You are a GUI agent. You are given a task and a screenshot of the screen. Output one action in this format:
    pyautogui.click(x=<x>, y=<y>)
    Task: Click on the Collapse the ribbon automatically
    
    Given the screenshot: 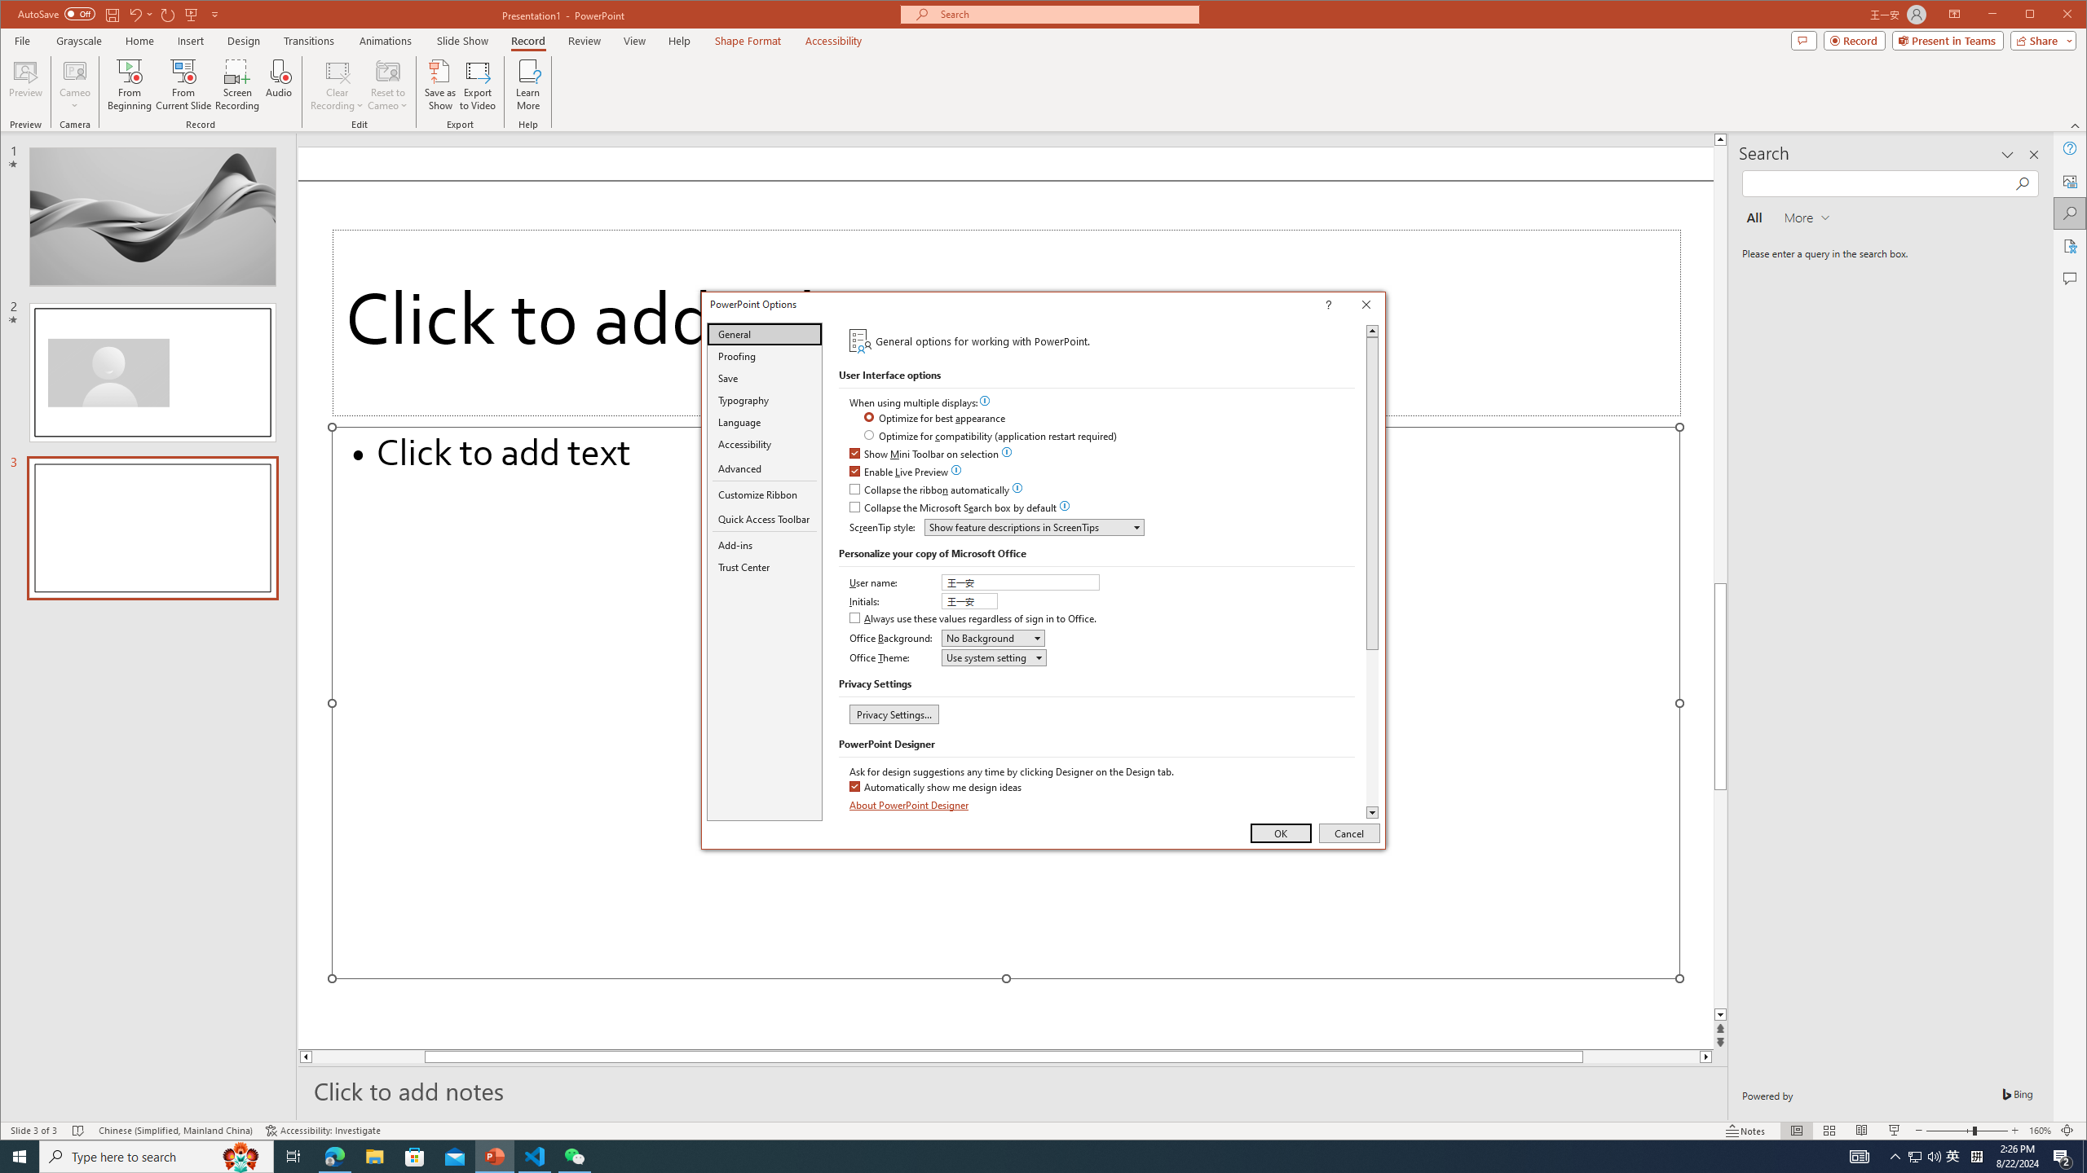 What is the action you would take?
    pyautogui.click(x=930, y=490)
    